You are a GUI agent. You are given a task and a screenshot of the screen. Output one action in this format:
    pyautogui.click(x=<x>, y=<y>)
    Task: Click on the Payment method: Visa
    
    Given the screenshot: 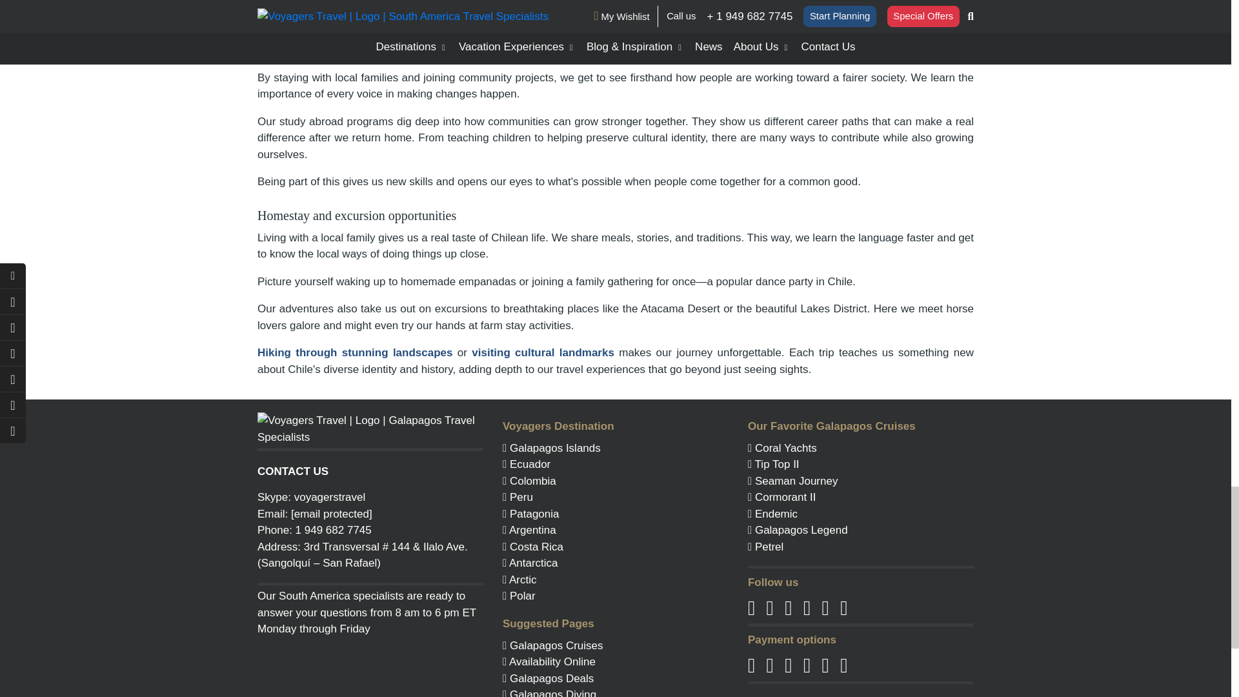 What is the action you would take?
    pyautogui.click(x=752, y=666)
    